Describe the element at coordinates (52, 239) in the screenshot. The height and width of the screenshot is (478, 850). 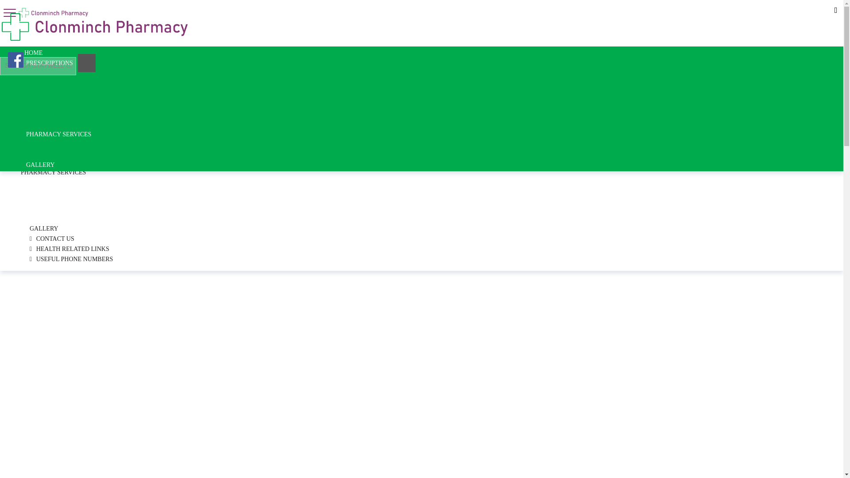
I see `PHARMACY SERVICES` at that location.